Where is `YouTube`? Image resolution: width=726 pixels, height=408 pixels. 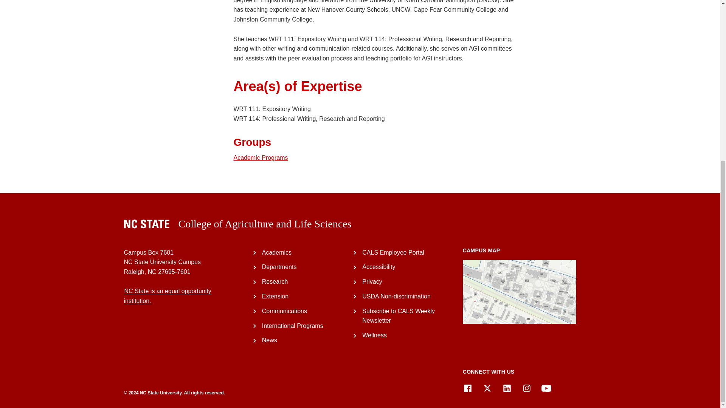
YouTube is located at coordinates (546, 388).